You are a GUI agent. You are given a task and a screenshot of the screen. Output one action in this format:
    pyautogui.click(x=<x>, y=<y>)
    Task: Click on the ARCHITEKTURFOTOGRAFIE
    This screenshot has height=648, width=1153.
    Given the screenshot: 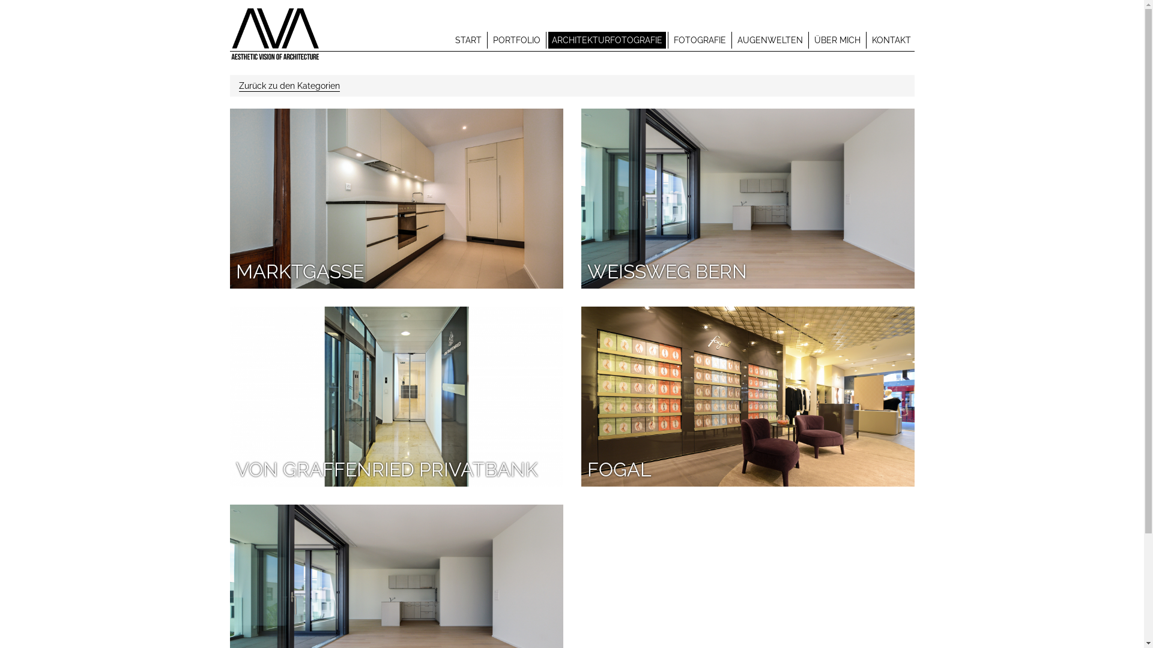 What is the action you would take?
    pyautogui.click(x=607, y=40)
    